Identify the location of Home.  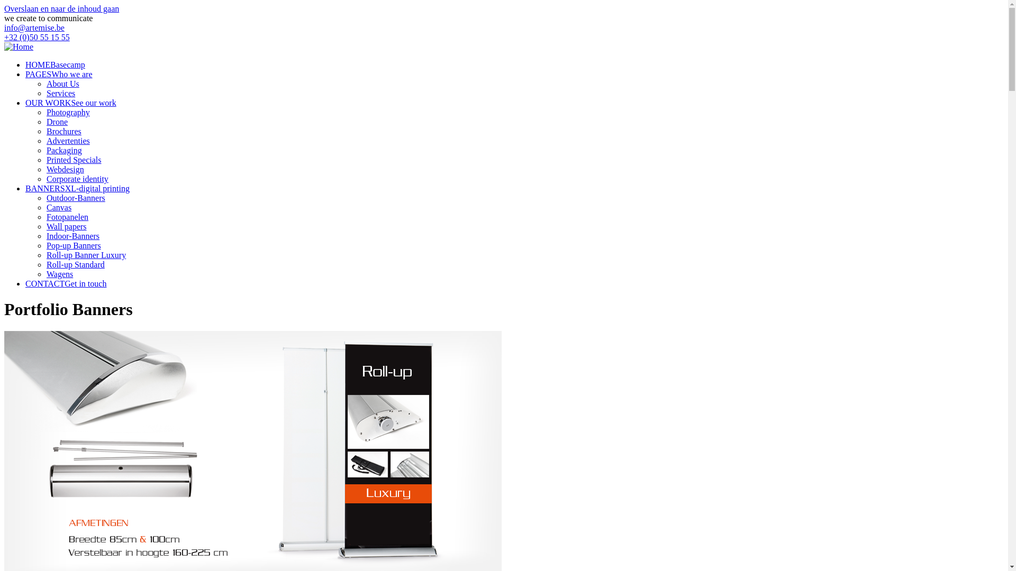
(19, 47).